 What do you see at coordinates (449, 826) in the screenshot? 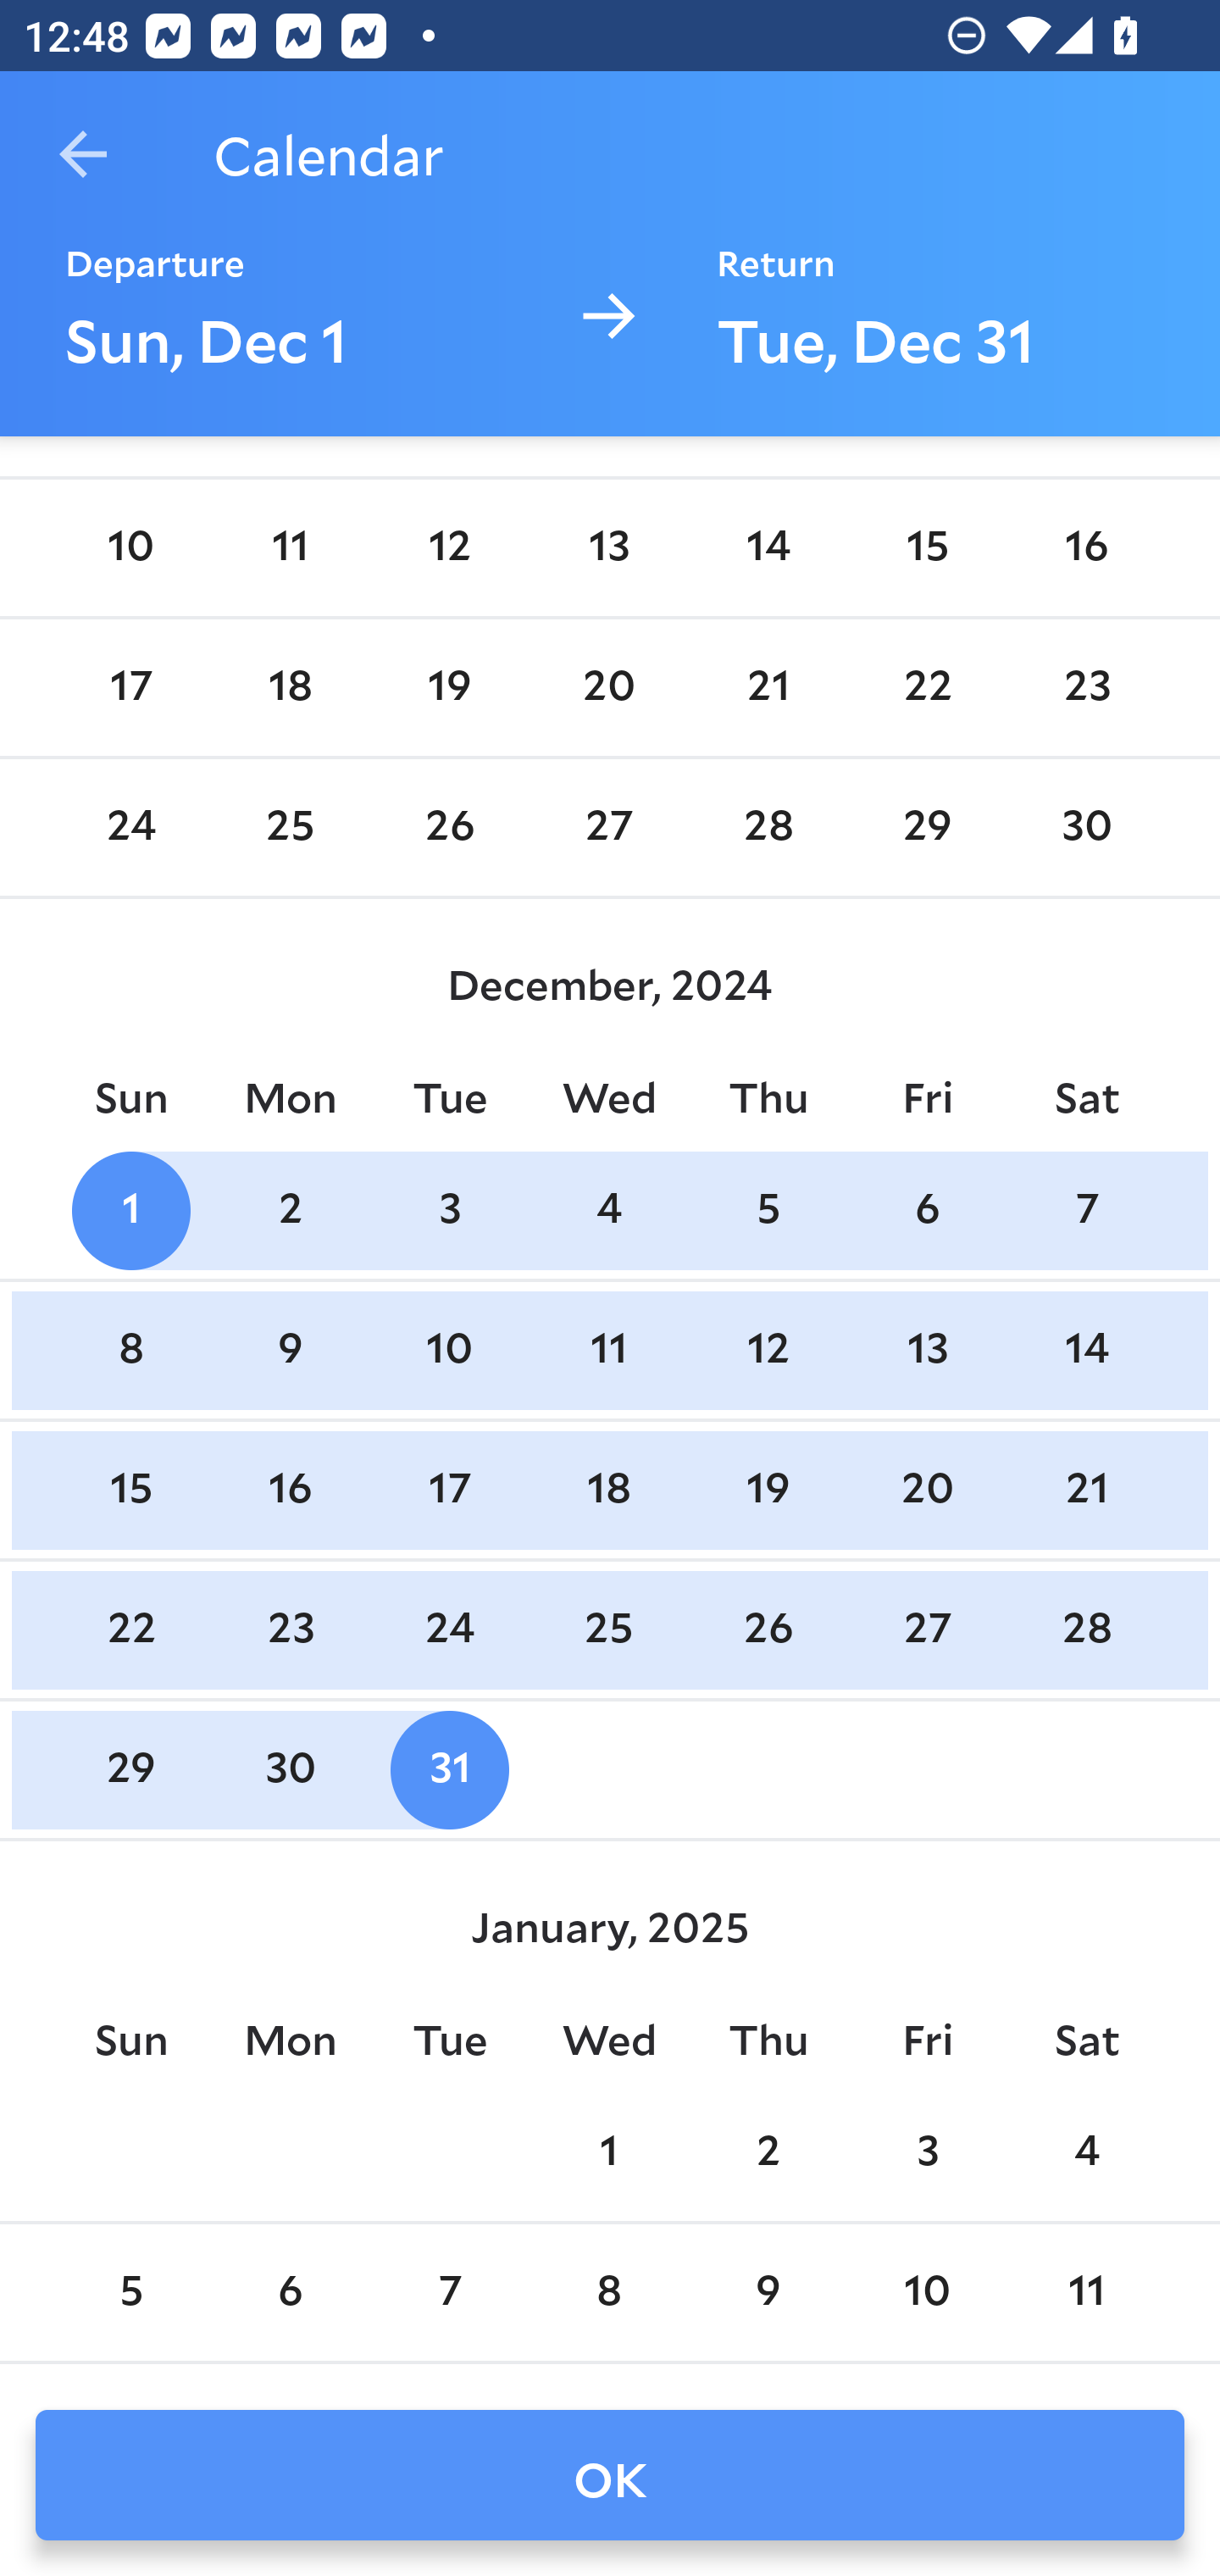
I see `26` at bounding box center [449, 826].